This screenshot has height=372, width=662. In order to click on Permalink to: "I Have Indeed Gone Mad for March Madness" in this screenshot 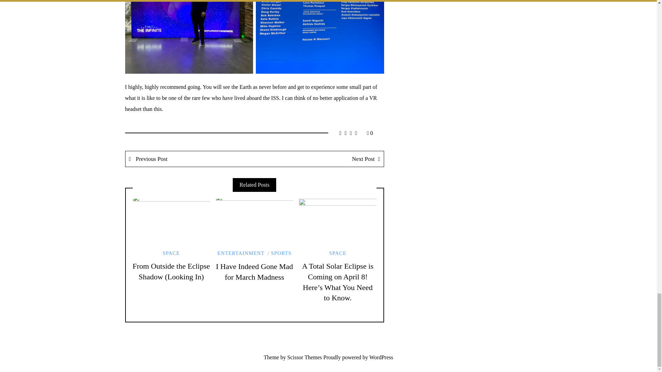, I will do `click(254, 220)`.